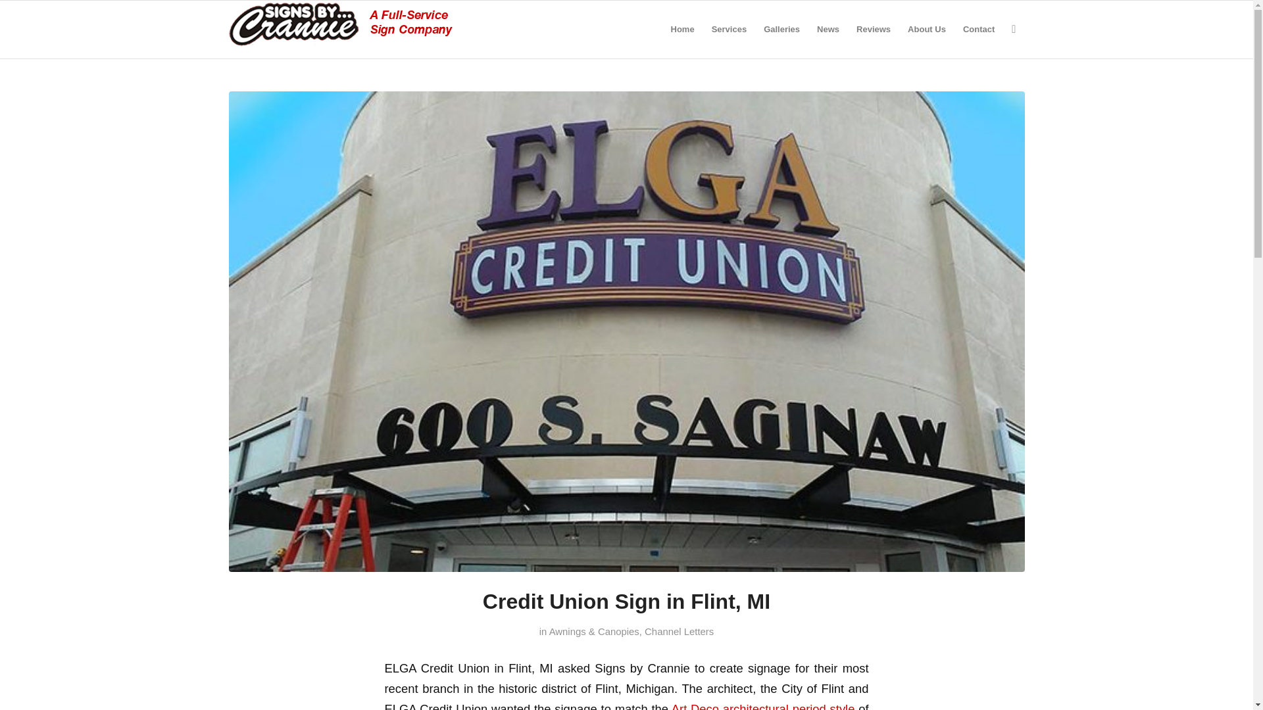 The image size is (1263, 710). I want to click on About Us, so click(927, 29).